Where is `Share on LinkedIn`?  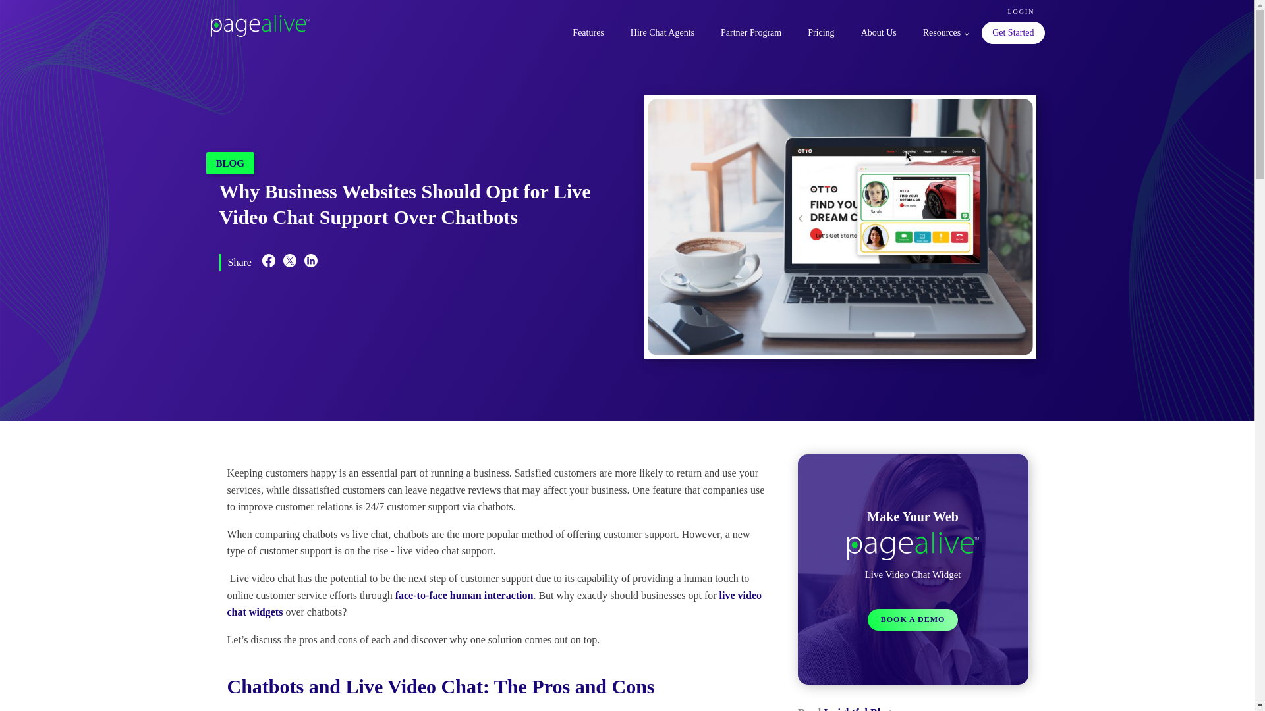
Share on LinkedIn is located at coordinates (311, 263).